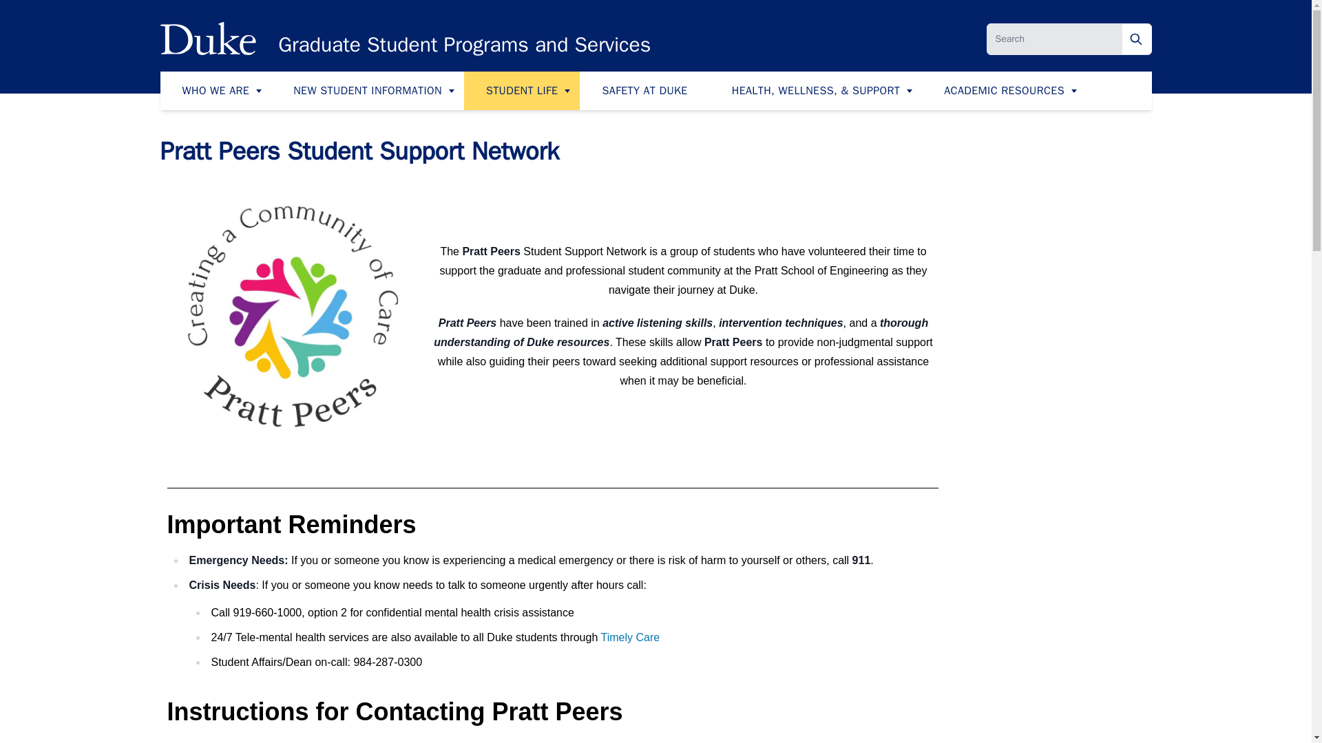 This screenshot has height=743, width=1322. I want to click on Skip to content, so click(36, 19).